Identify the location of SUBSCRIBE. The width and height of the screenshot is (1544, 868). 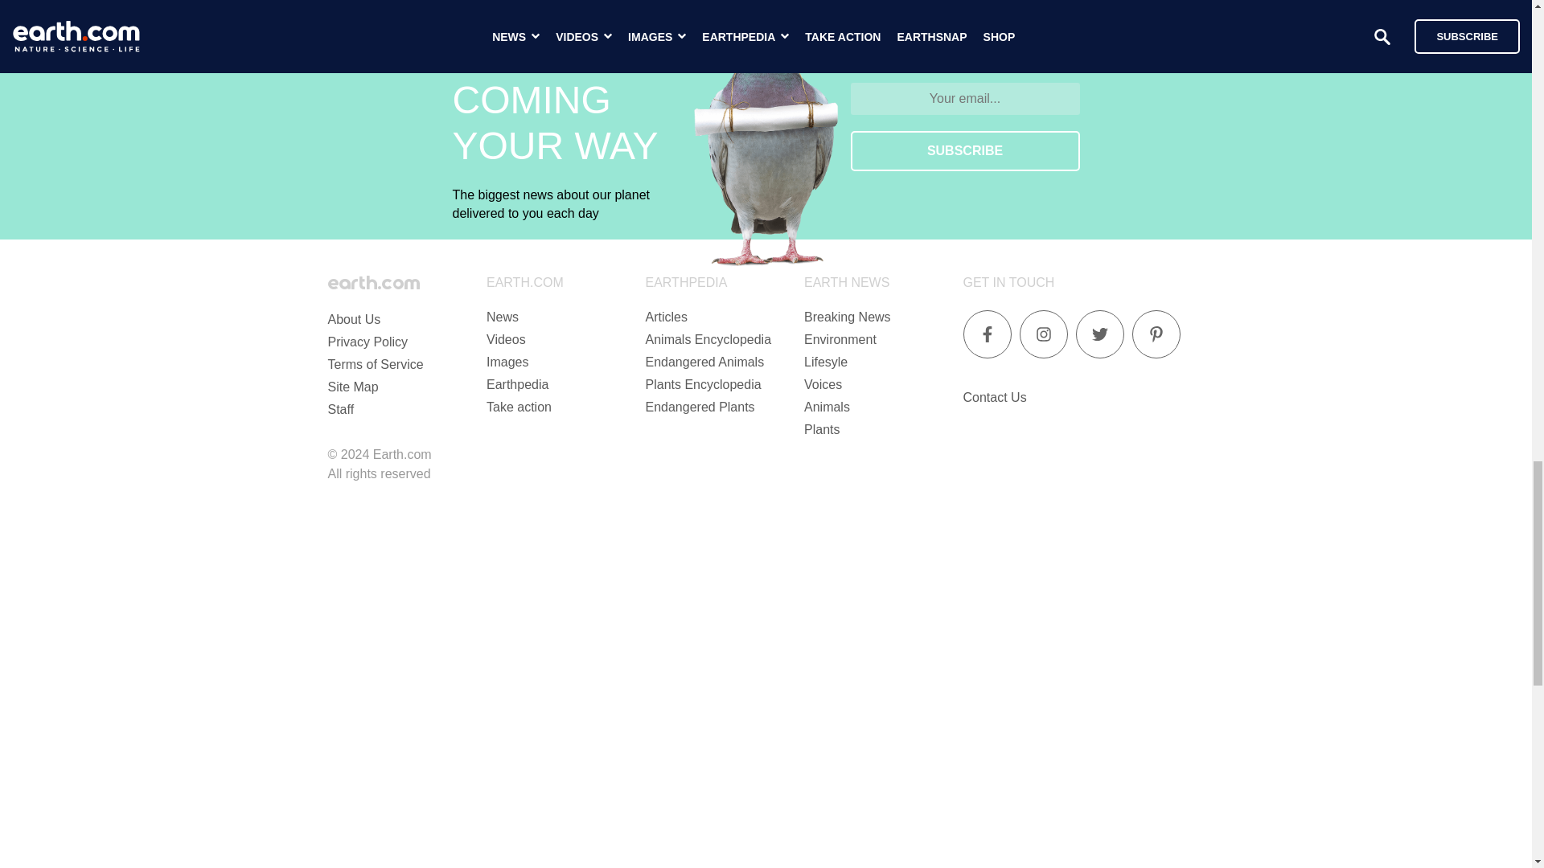
(965, 151).